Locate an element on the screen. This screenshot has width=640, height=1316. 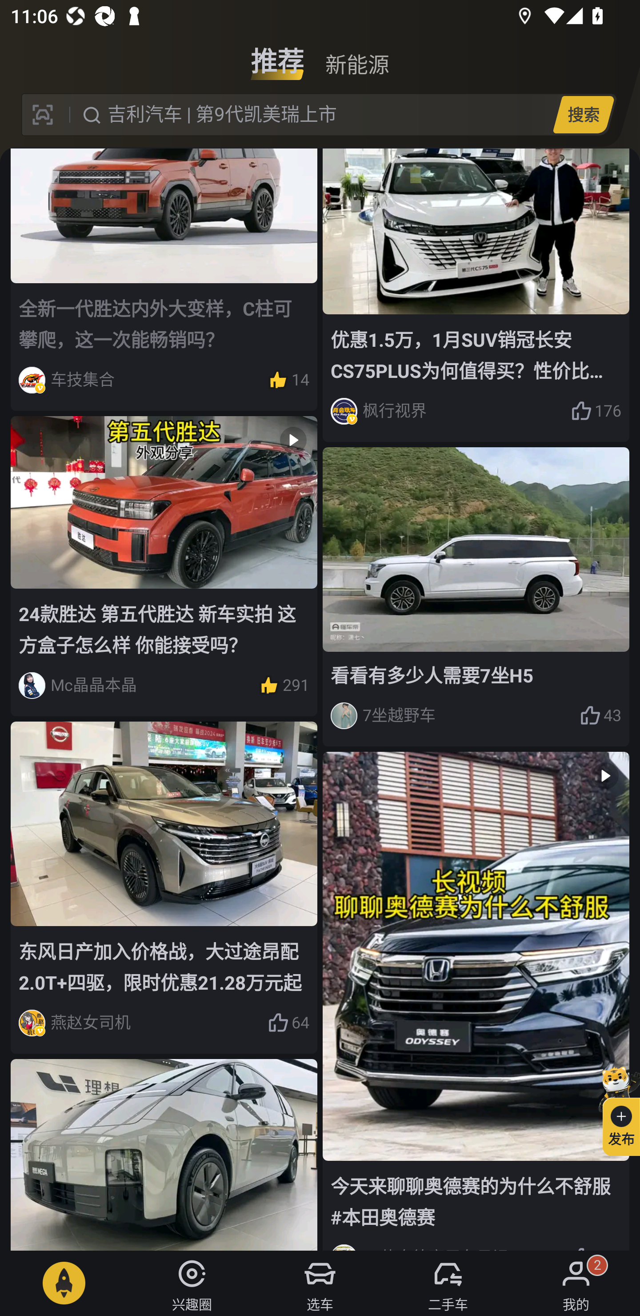
新能源 is located at coordinates (357, 55).